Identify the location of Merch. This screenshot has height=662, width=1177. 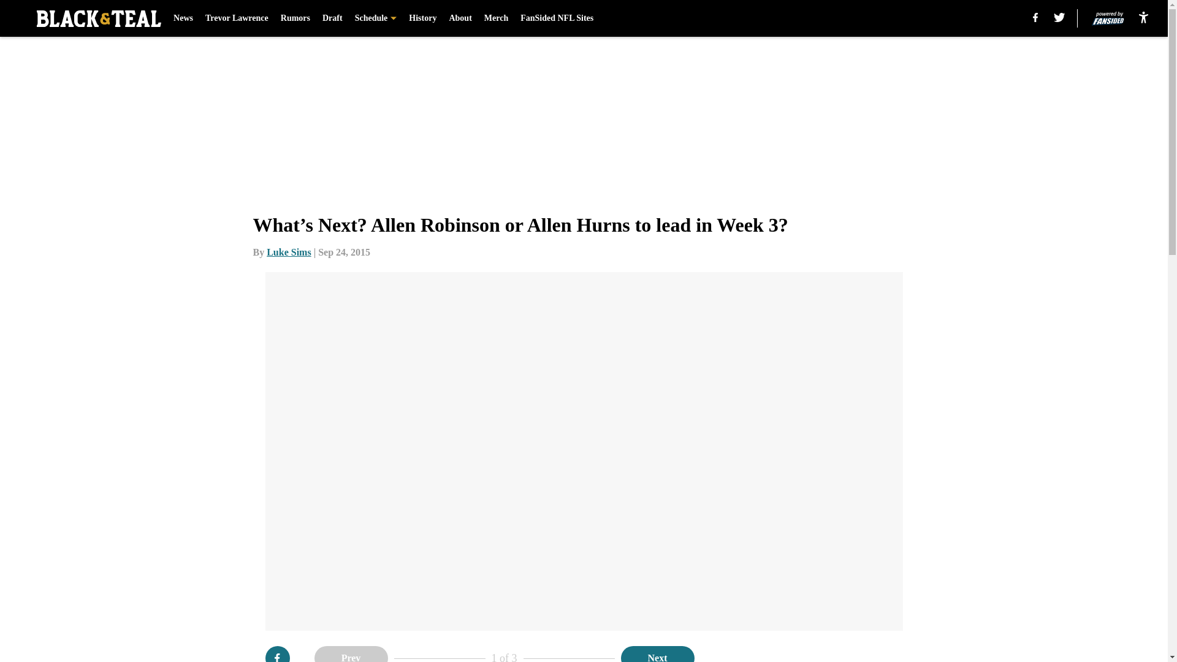
(496, 18).